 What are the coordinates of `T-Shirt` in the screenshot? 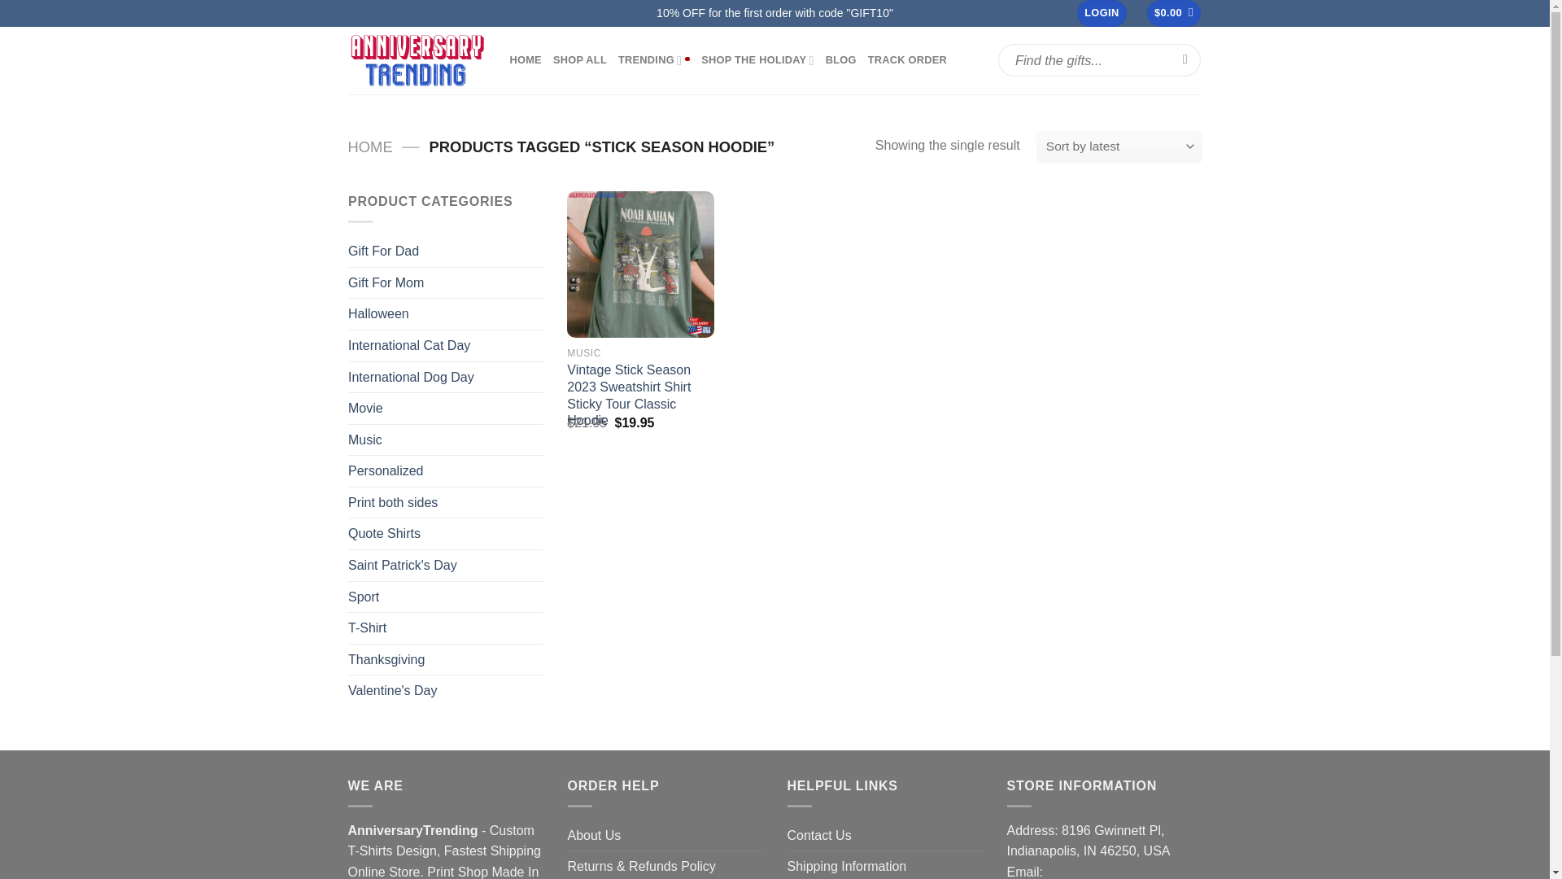 It's located at (446, 628).